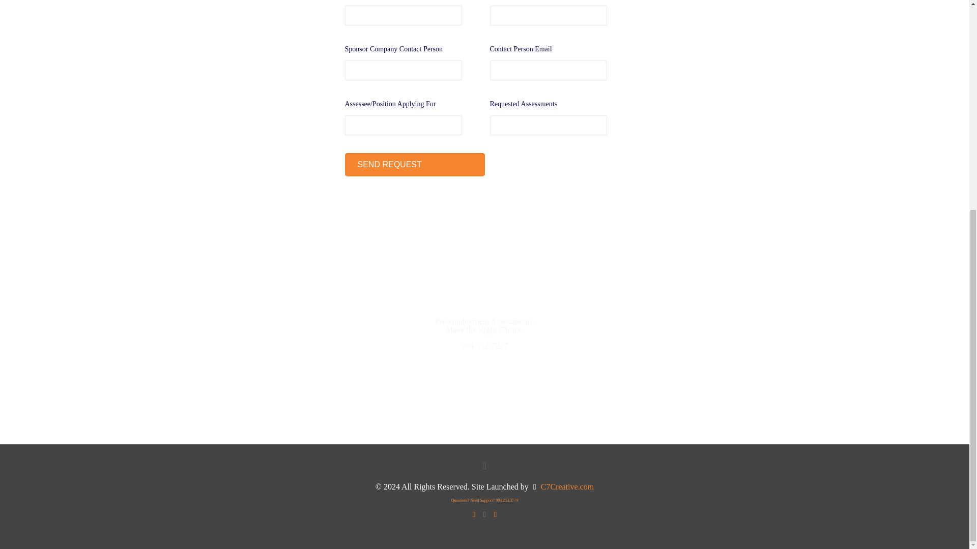  Describe the element at coordinates (495, 514) in the screenshot. I see `LinkedIn` at that location.